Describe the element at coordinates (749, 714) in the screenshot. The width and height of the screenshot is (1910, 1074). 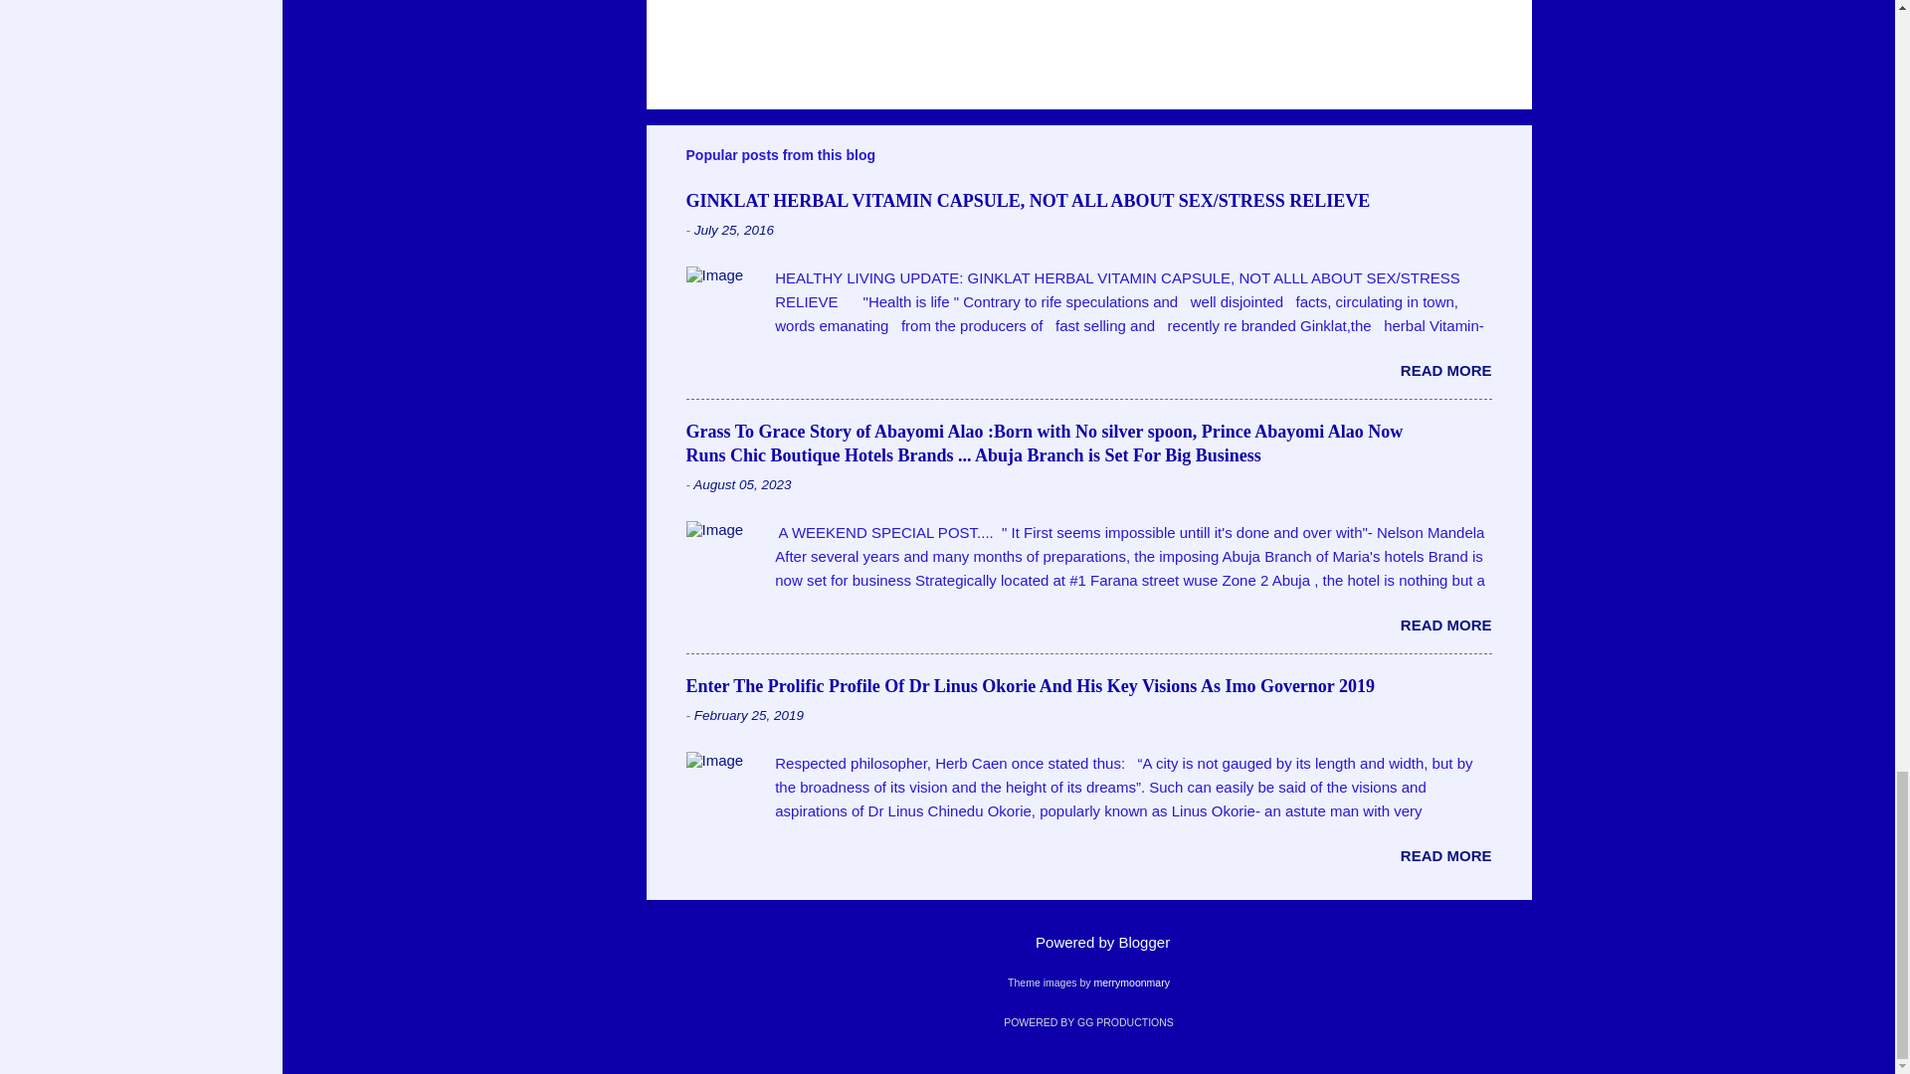
I see `February 25, 2019` at that location.